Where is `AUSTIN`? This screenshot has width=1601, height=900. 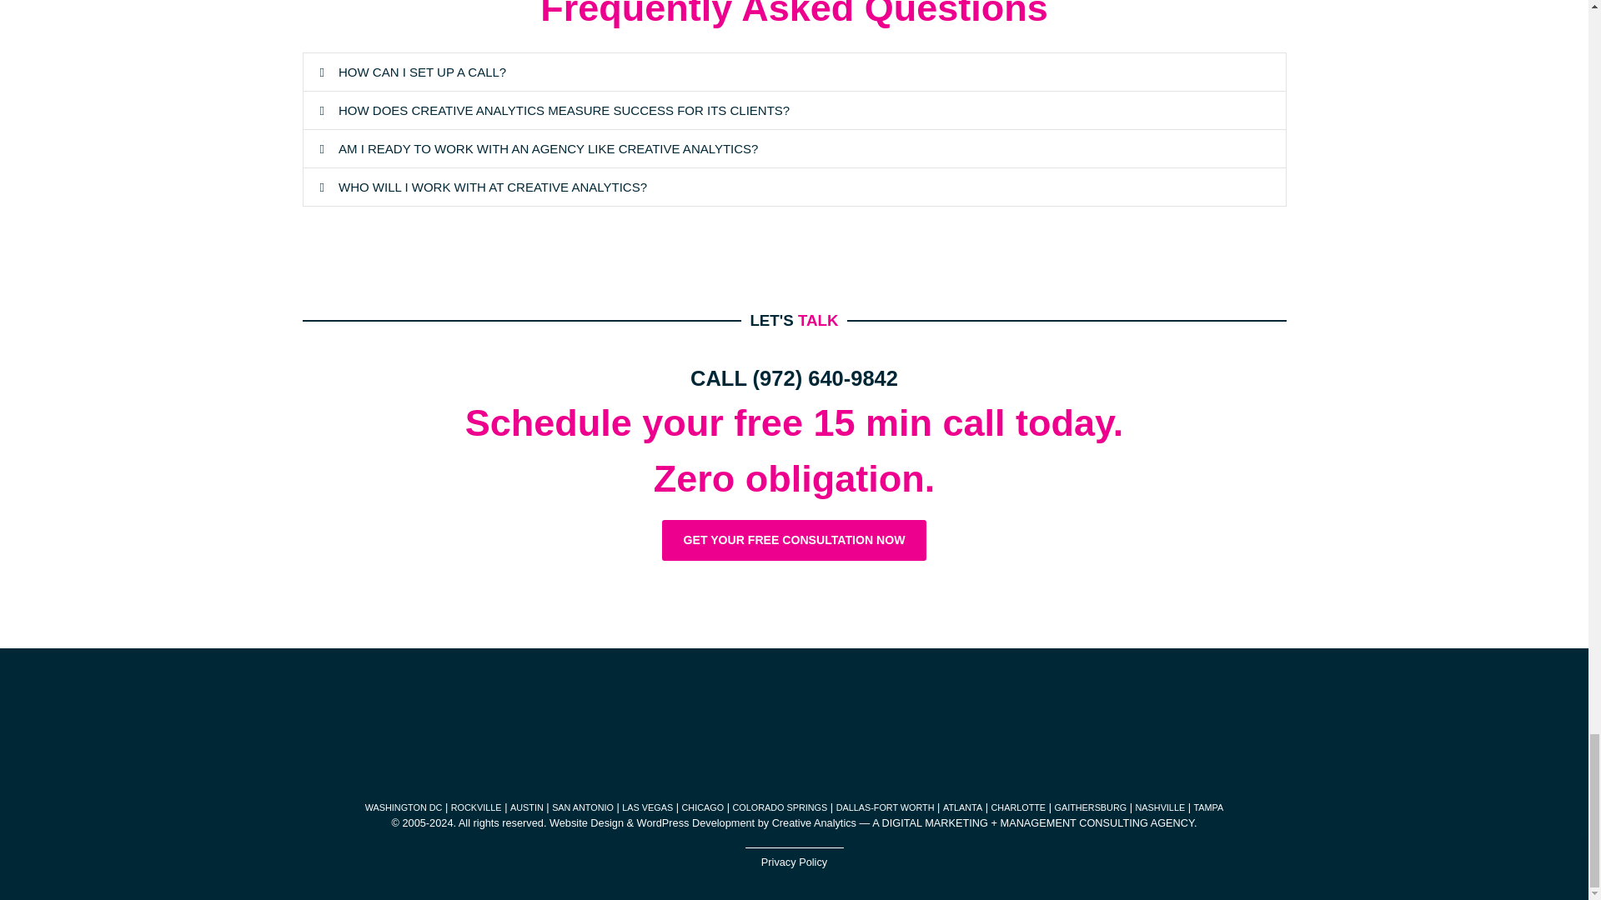
AUSTIN is located at coordinates (527, 807).